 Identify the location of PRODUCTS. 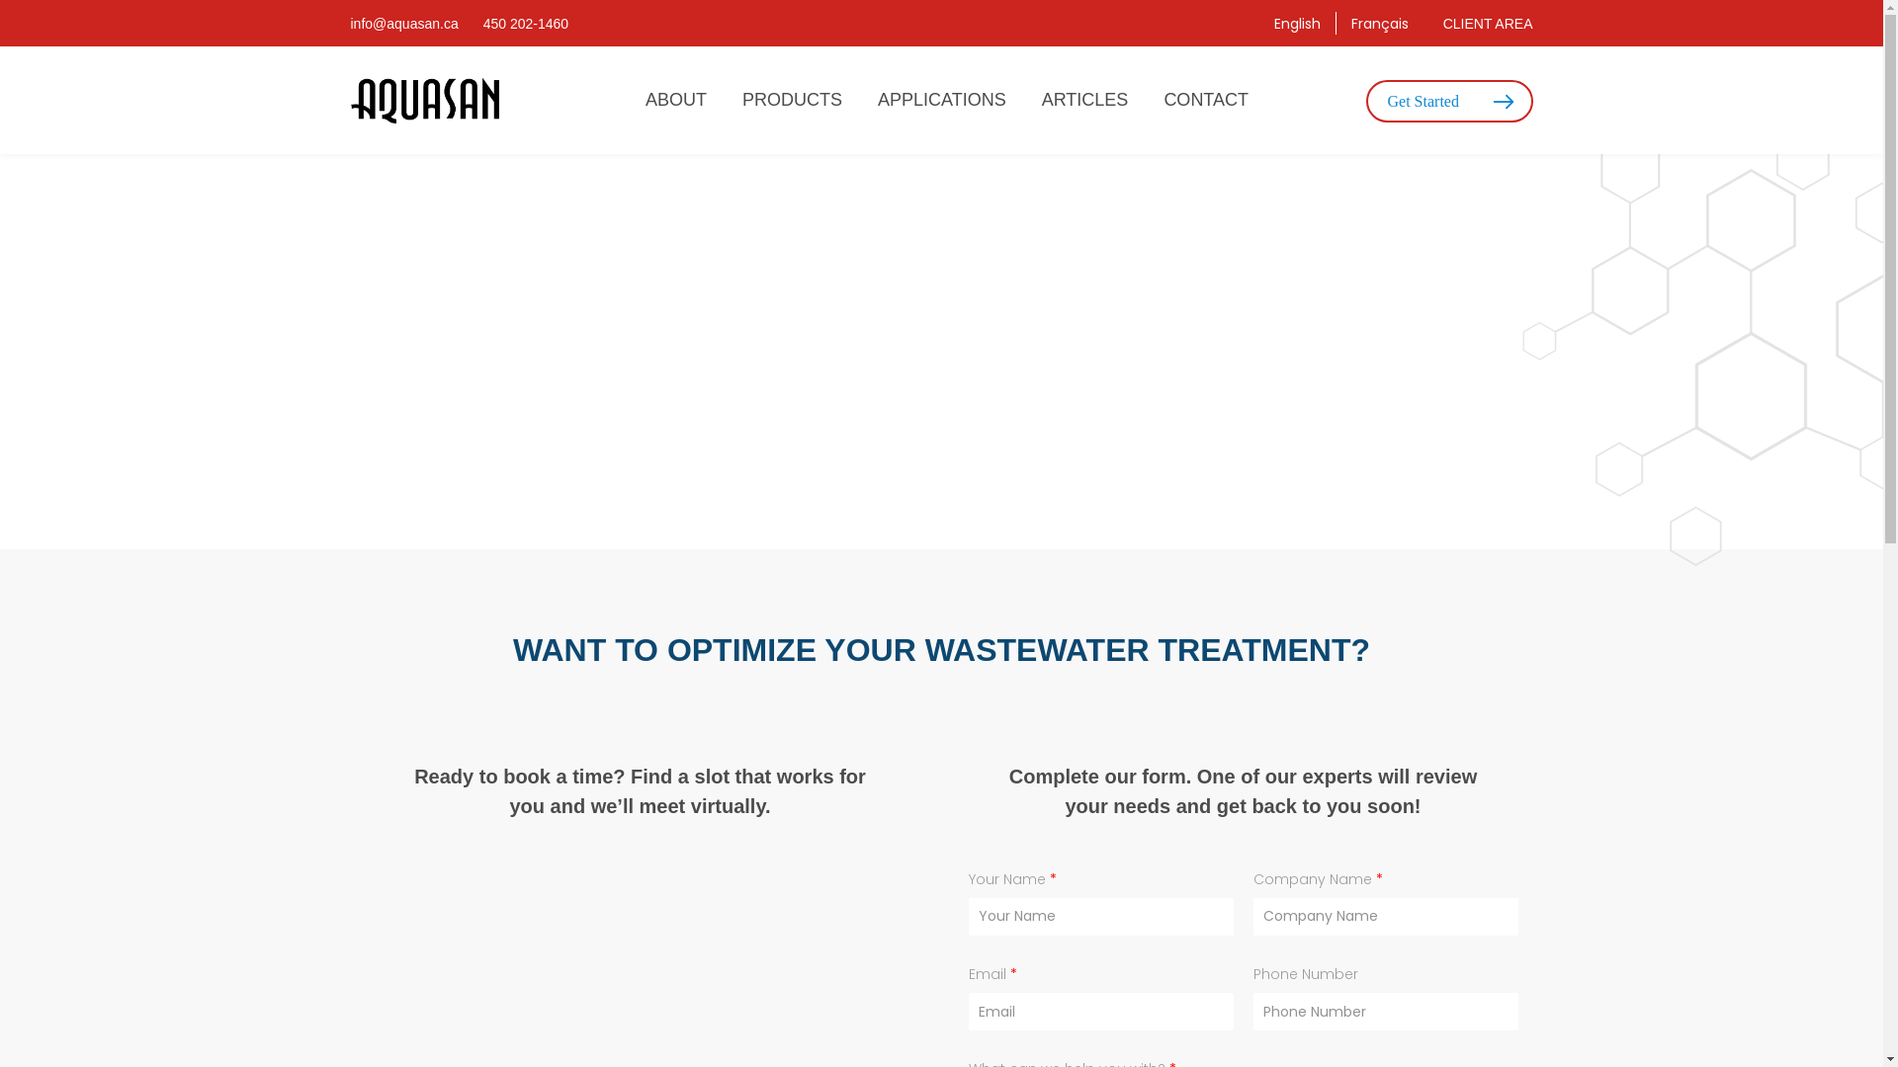
(793, 100).